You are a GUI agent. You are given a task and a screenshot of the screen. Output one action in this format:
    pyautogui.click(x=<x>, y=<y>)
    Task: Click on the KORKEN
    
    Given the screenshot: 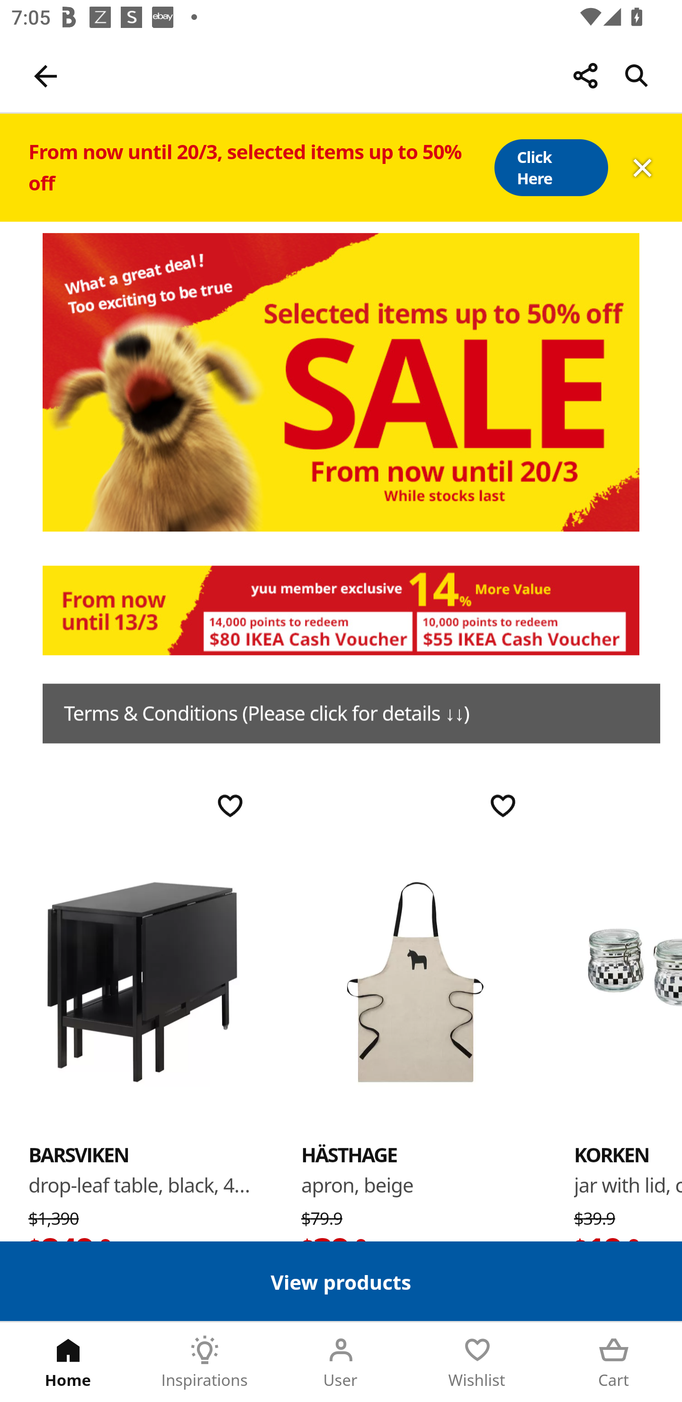 What is the action you would take?
    pyautogui.click(x=628, y=980)
    